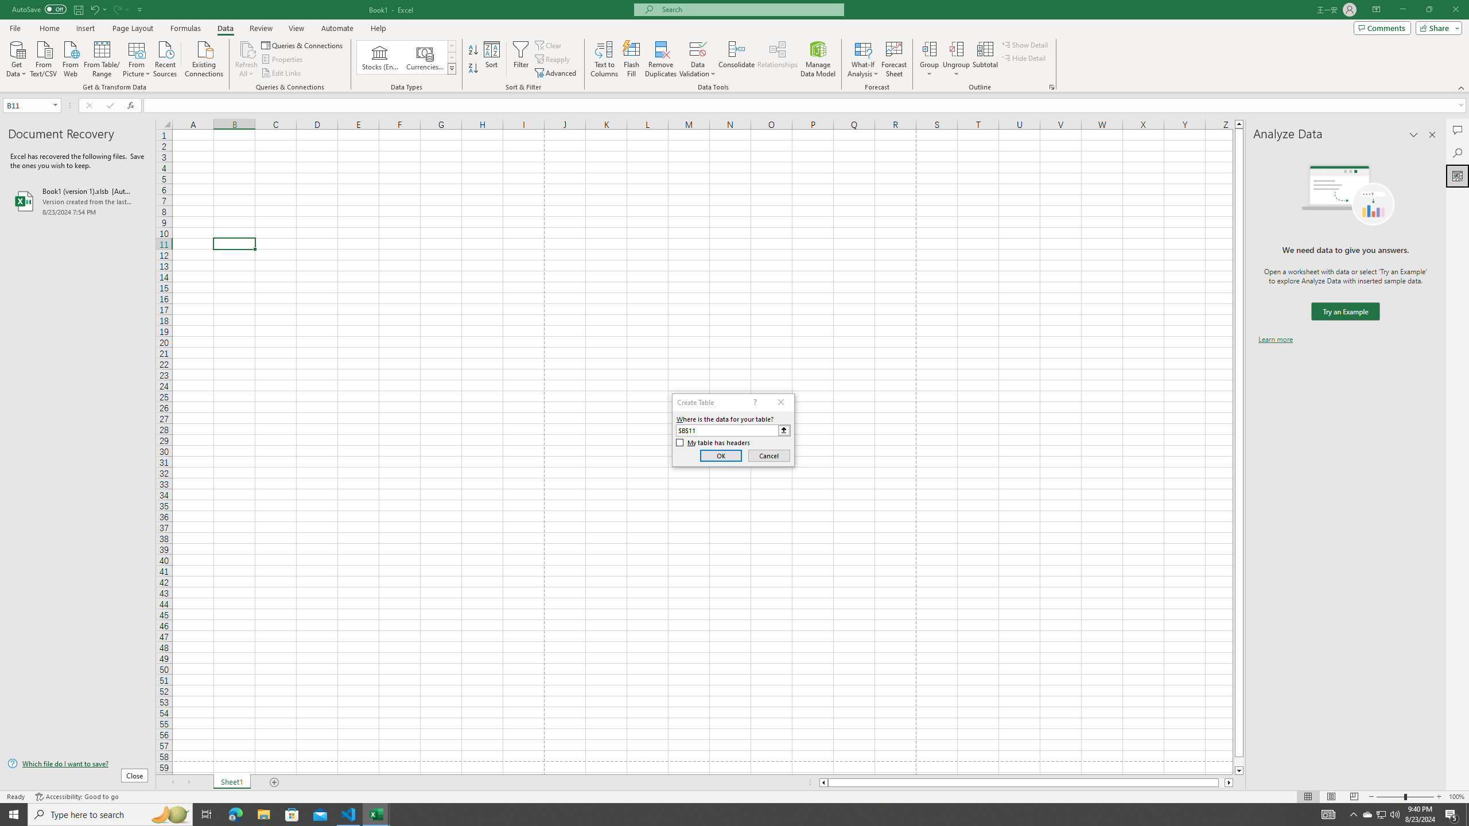 This screenshot has width=1469, height=826. Describe the element at coordinates (737, 59) in the screenshot. I see `Consolidate...` at that location.